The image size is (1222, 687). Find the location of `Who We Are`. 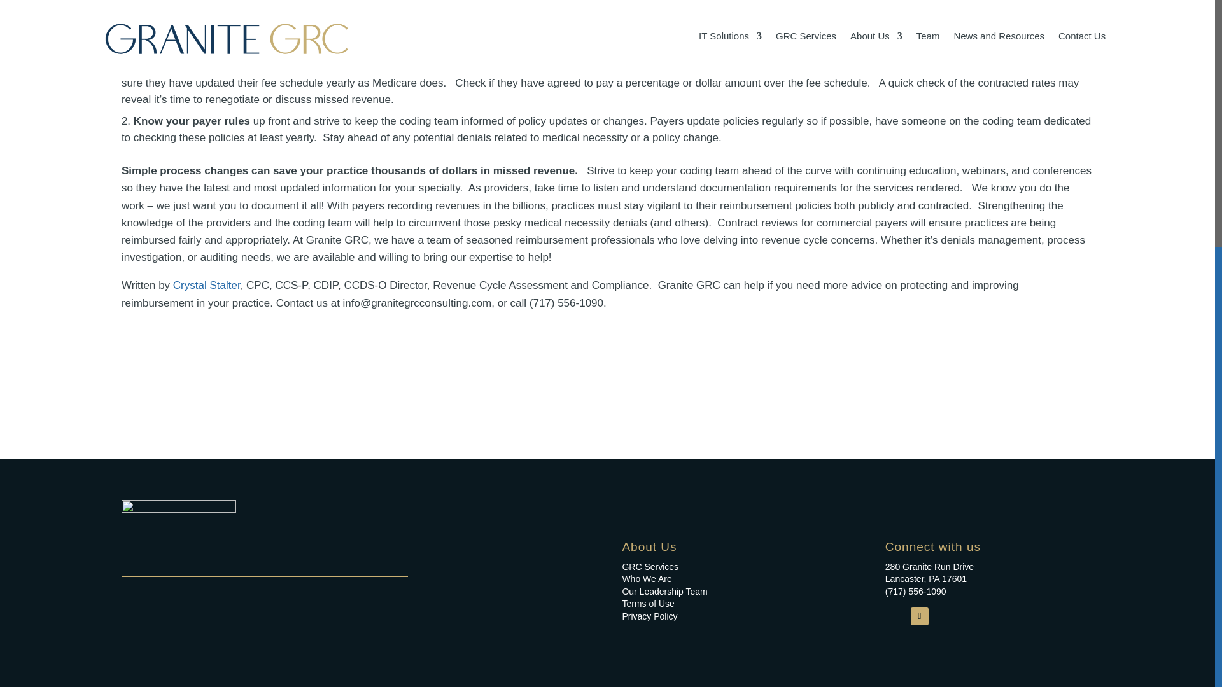

Who We Are is located at coordinates (647, 579).